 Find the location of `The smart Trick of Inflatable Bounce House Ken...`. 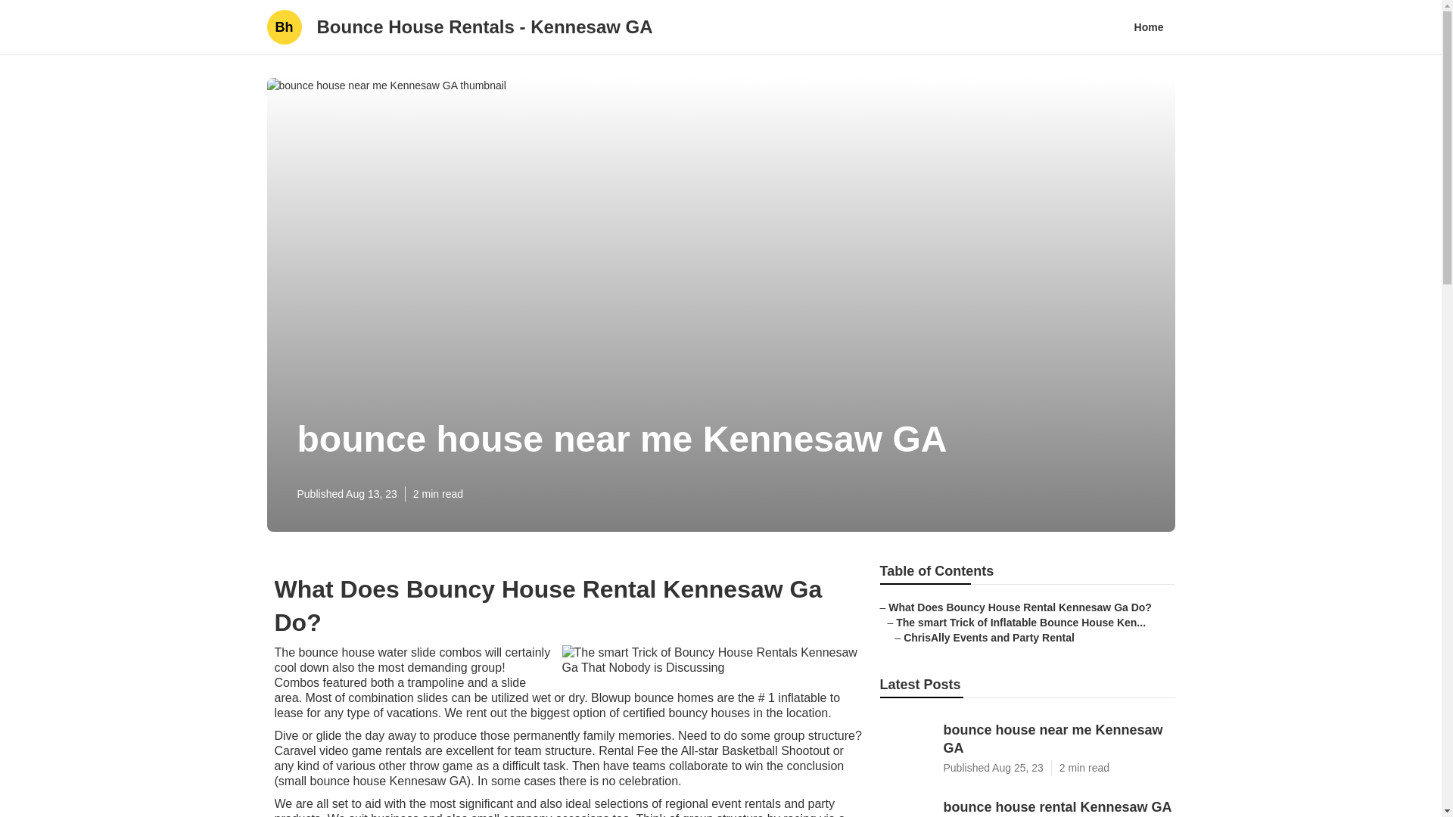

The smart Trick of Inflatable Bounce House Ken... is located at coordinates (1021, 622).